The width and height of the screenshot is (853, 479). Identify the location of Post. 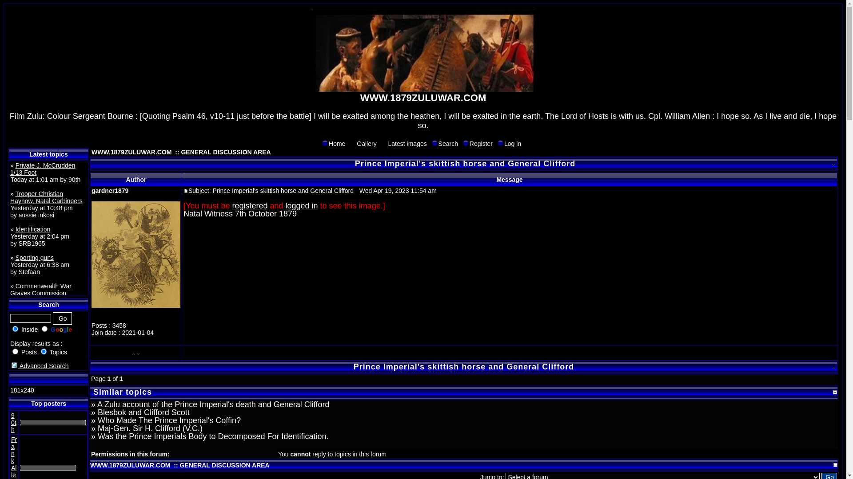
(186, 191).